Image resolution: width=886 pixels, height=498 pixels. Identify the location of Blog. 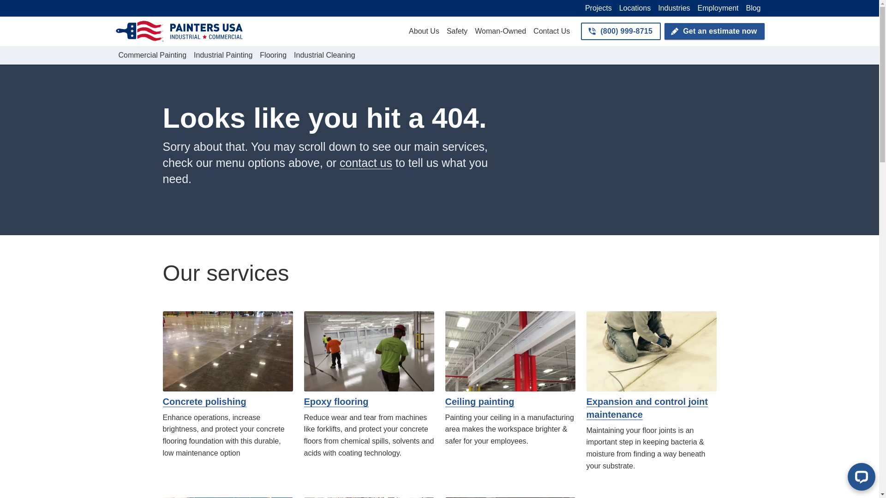
(753, 8).